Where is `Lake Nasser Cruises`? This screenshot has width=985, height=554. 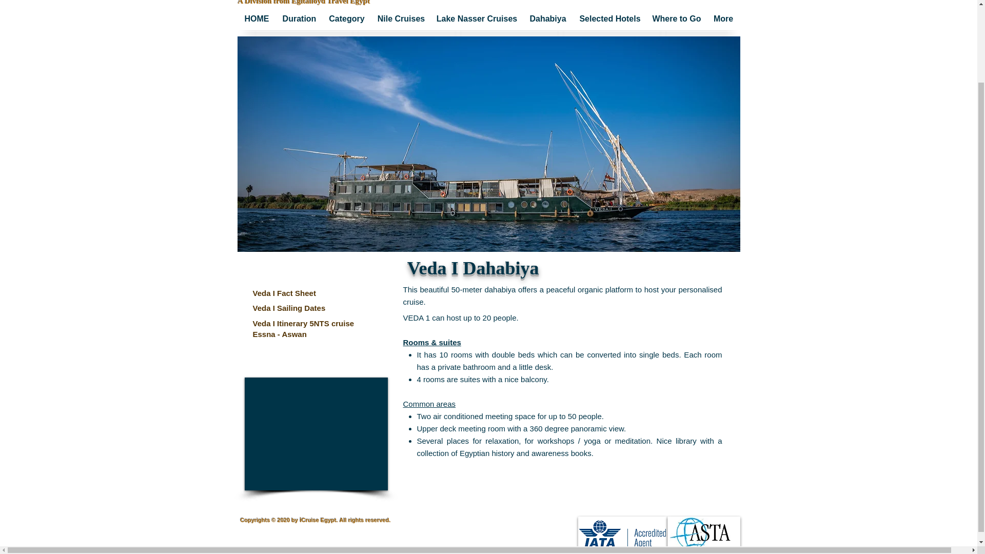
Lake Nasser Cruises is located at coordinates (476, 18).